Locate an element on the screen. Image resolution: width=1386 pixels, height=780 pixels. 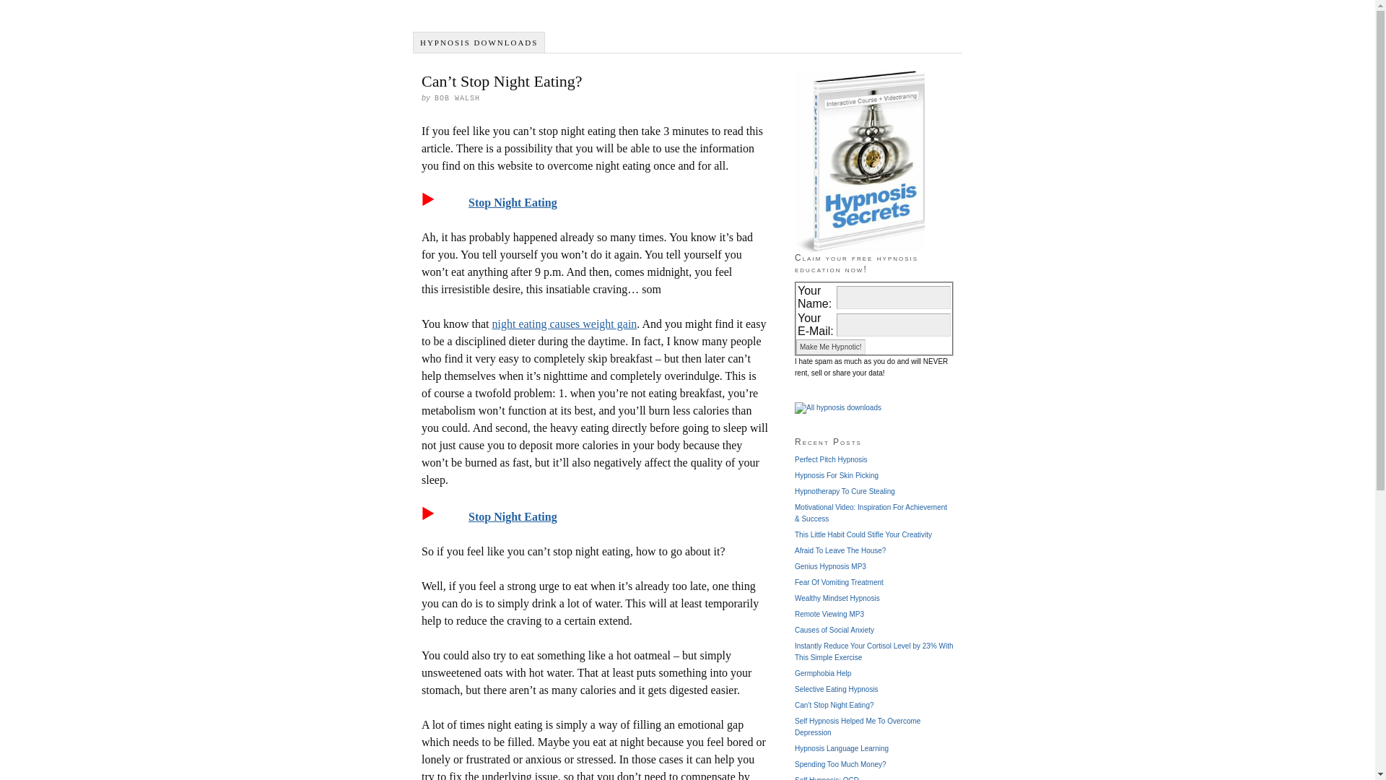
Germphobia Help is located at coordinates (822, 673).